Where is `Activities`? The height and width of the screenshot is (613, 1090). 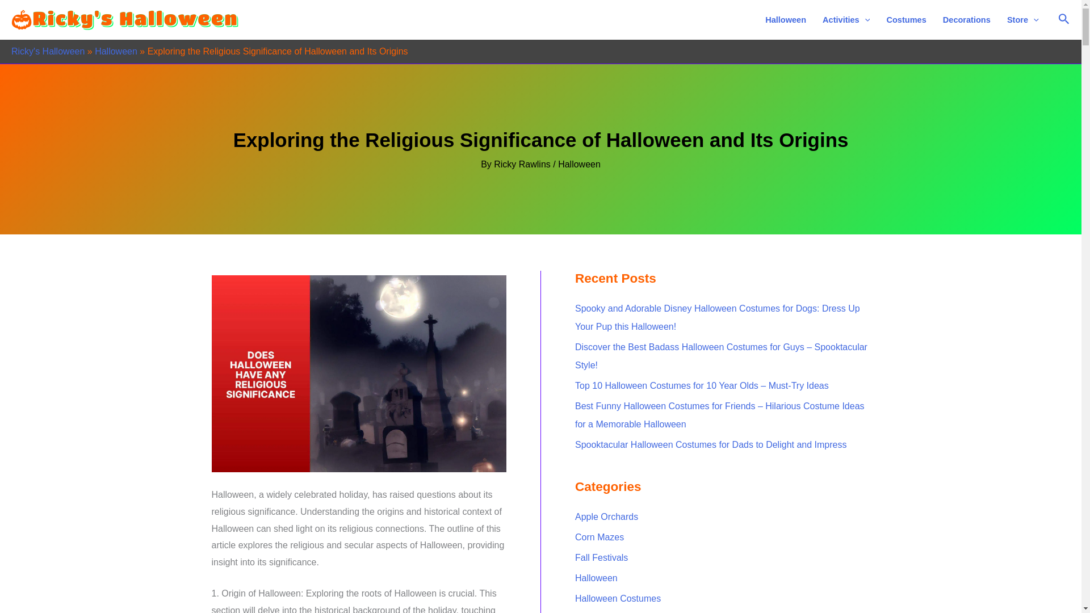
Activities is located at coordinates (846, 20).